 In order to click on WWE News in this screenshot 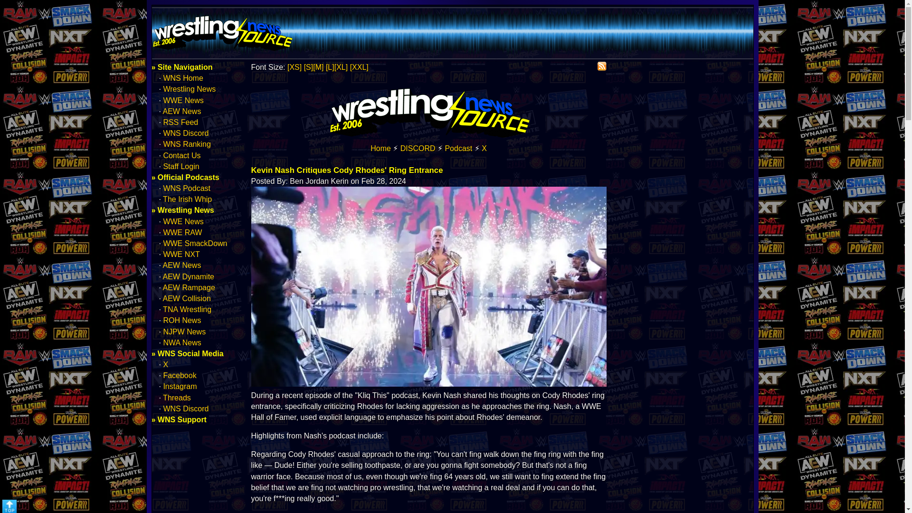, I will do `click(183, 221)`.